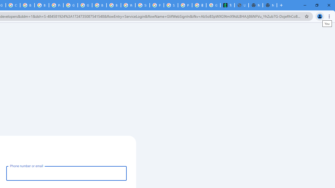 This screenshot has width=335, height=188. What do you see at coordinates (142, 5) in the screenshot?
I see `Sign in - Google Accounts` at bounding box center [142, 5].